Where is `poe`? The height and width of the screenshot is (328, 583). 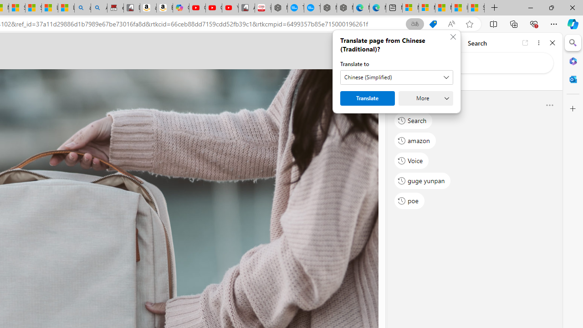
poe is located at coordinates (409, 201).